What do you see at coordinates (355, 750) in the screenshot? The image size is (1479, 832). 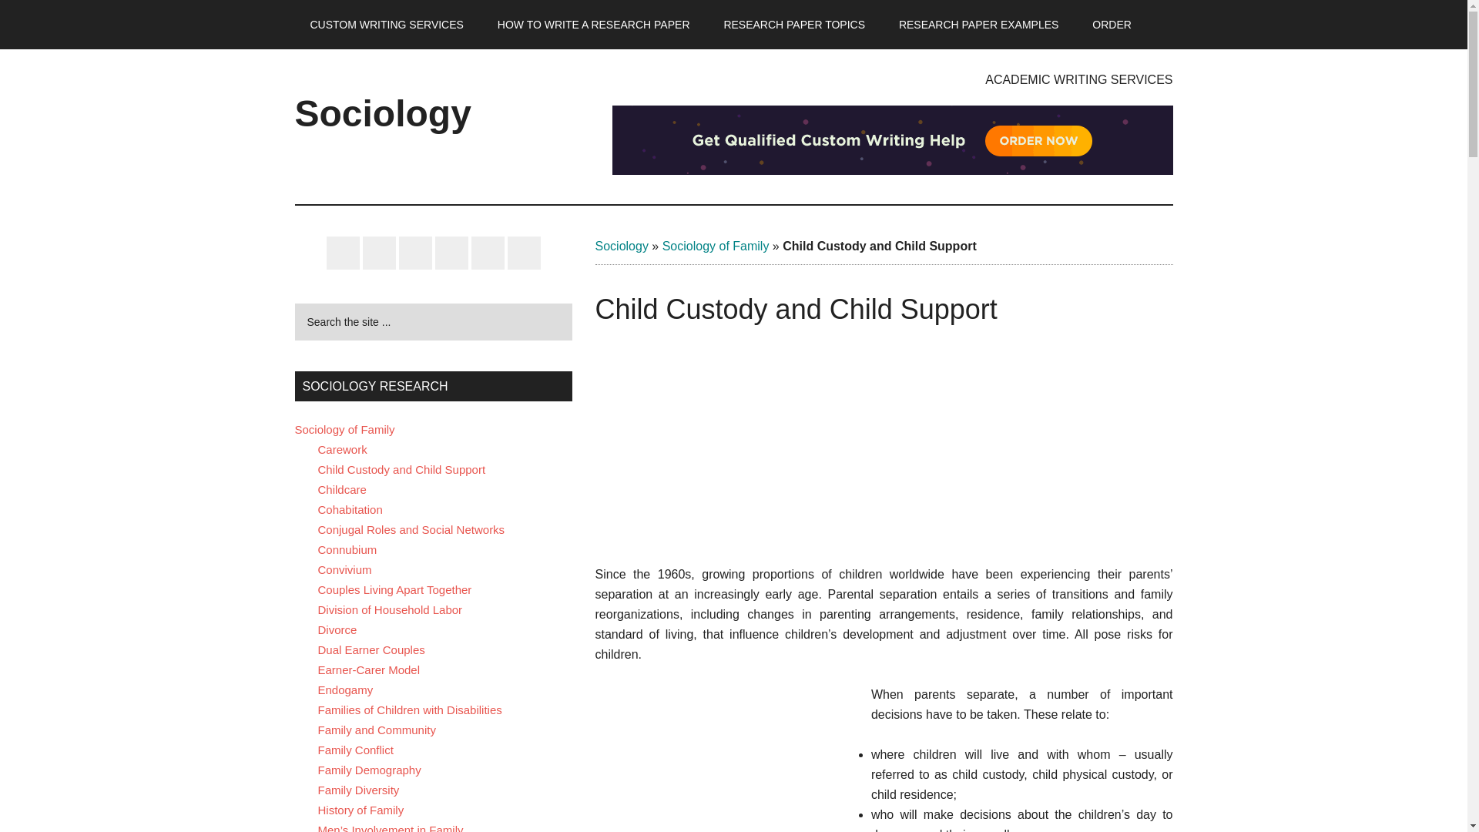 I see `Family Conflict` at bounding box center [355, 750].